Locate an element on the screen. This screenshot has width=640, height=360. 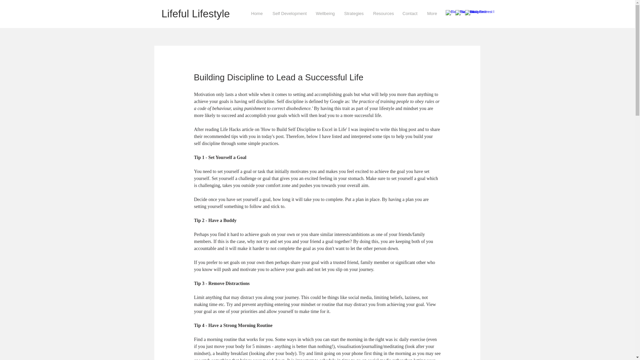
Strategies is located at coordinates (354, 13).